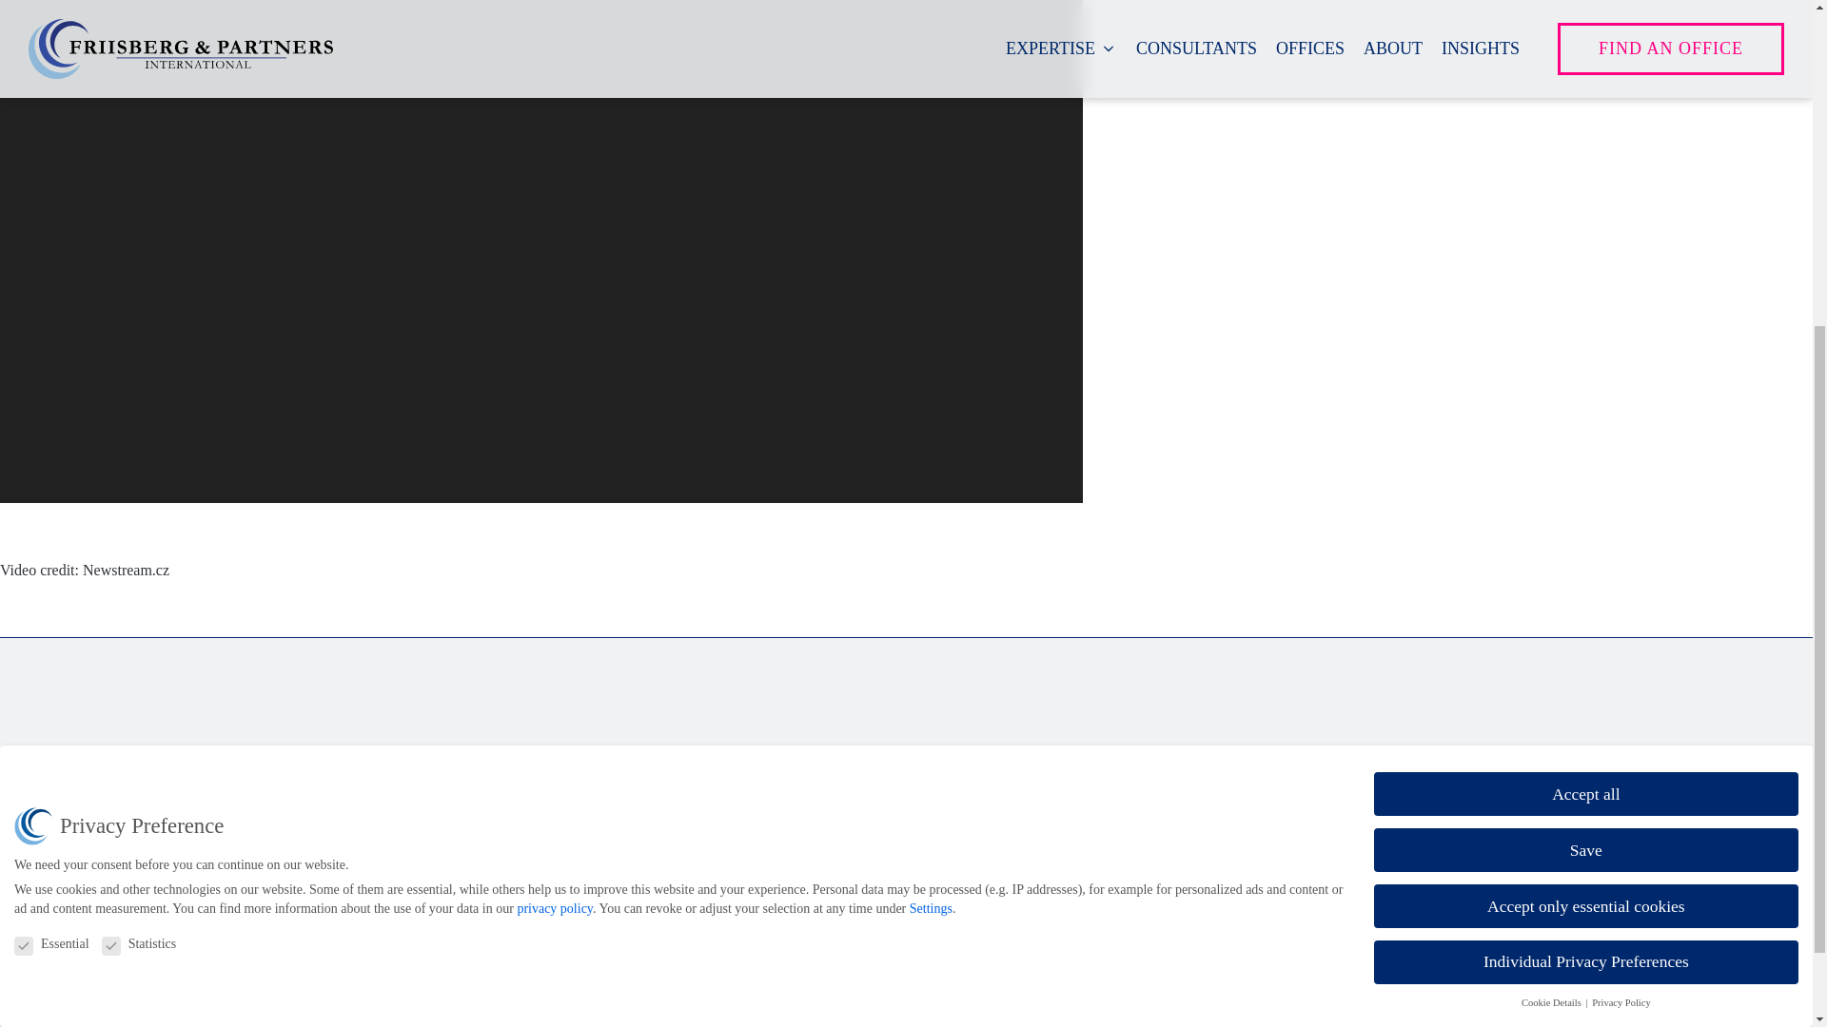  I want to click on Accept all, so click(1585, 283).